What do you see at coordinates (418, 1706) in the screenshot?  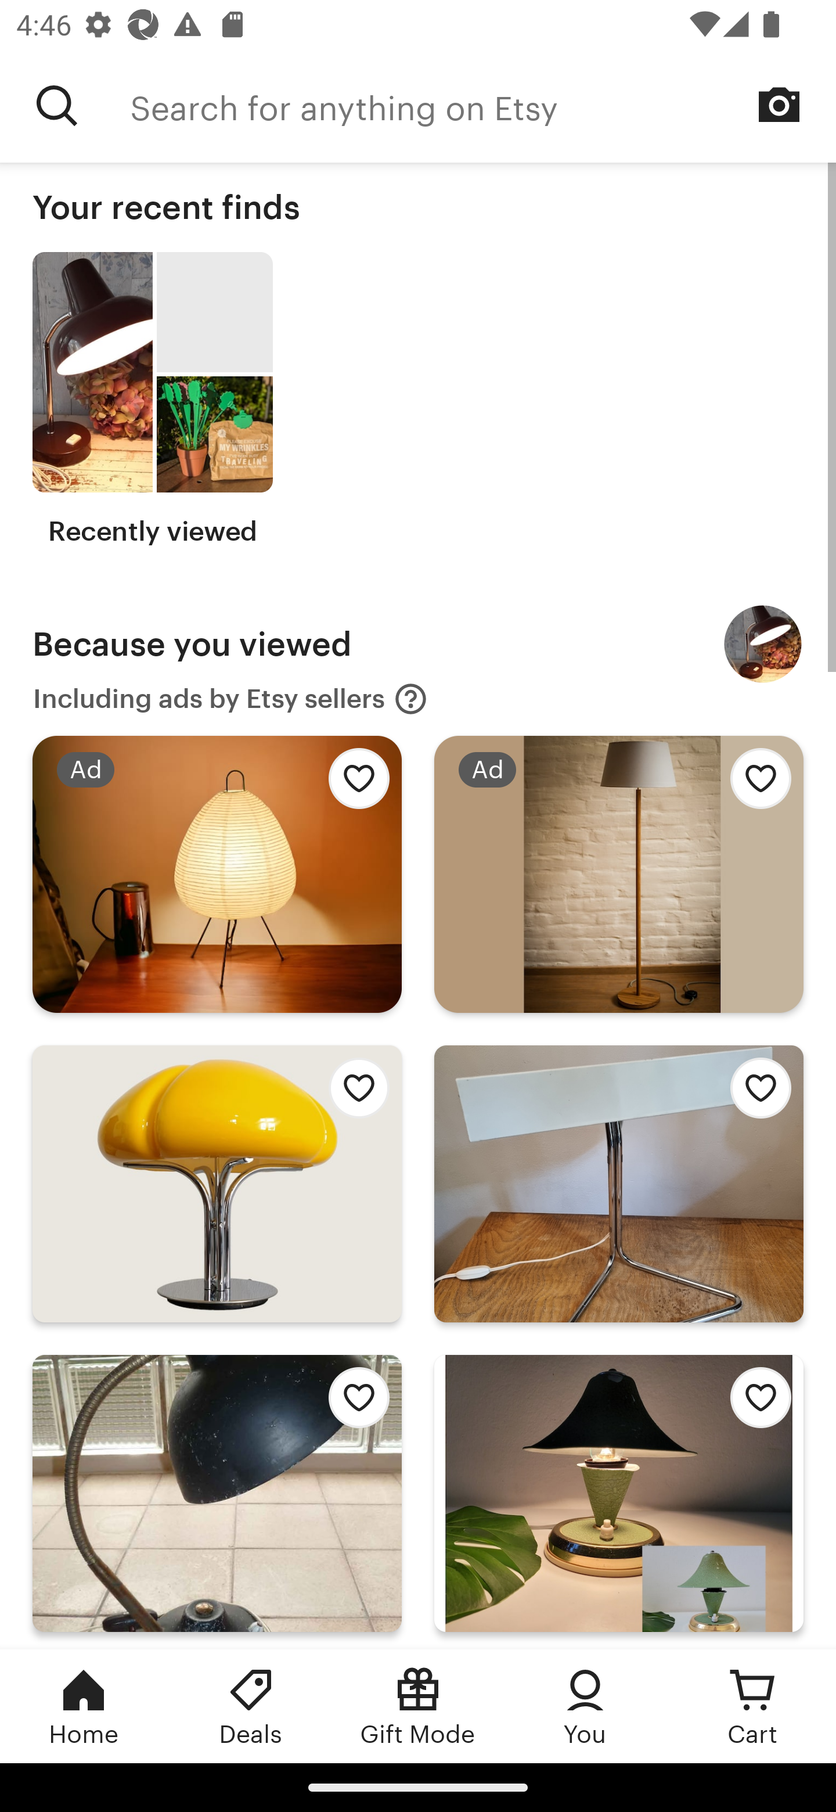 I see `Gift Mode` at bounding box center [418, 1706].